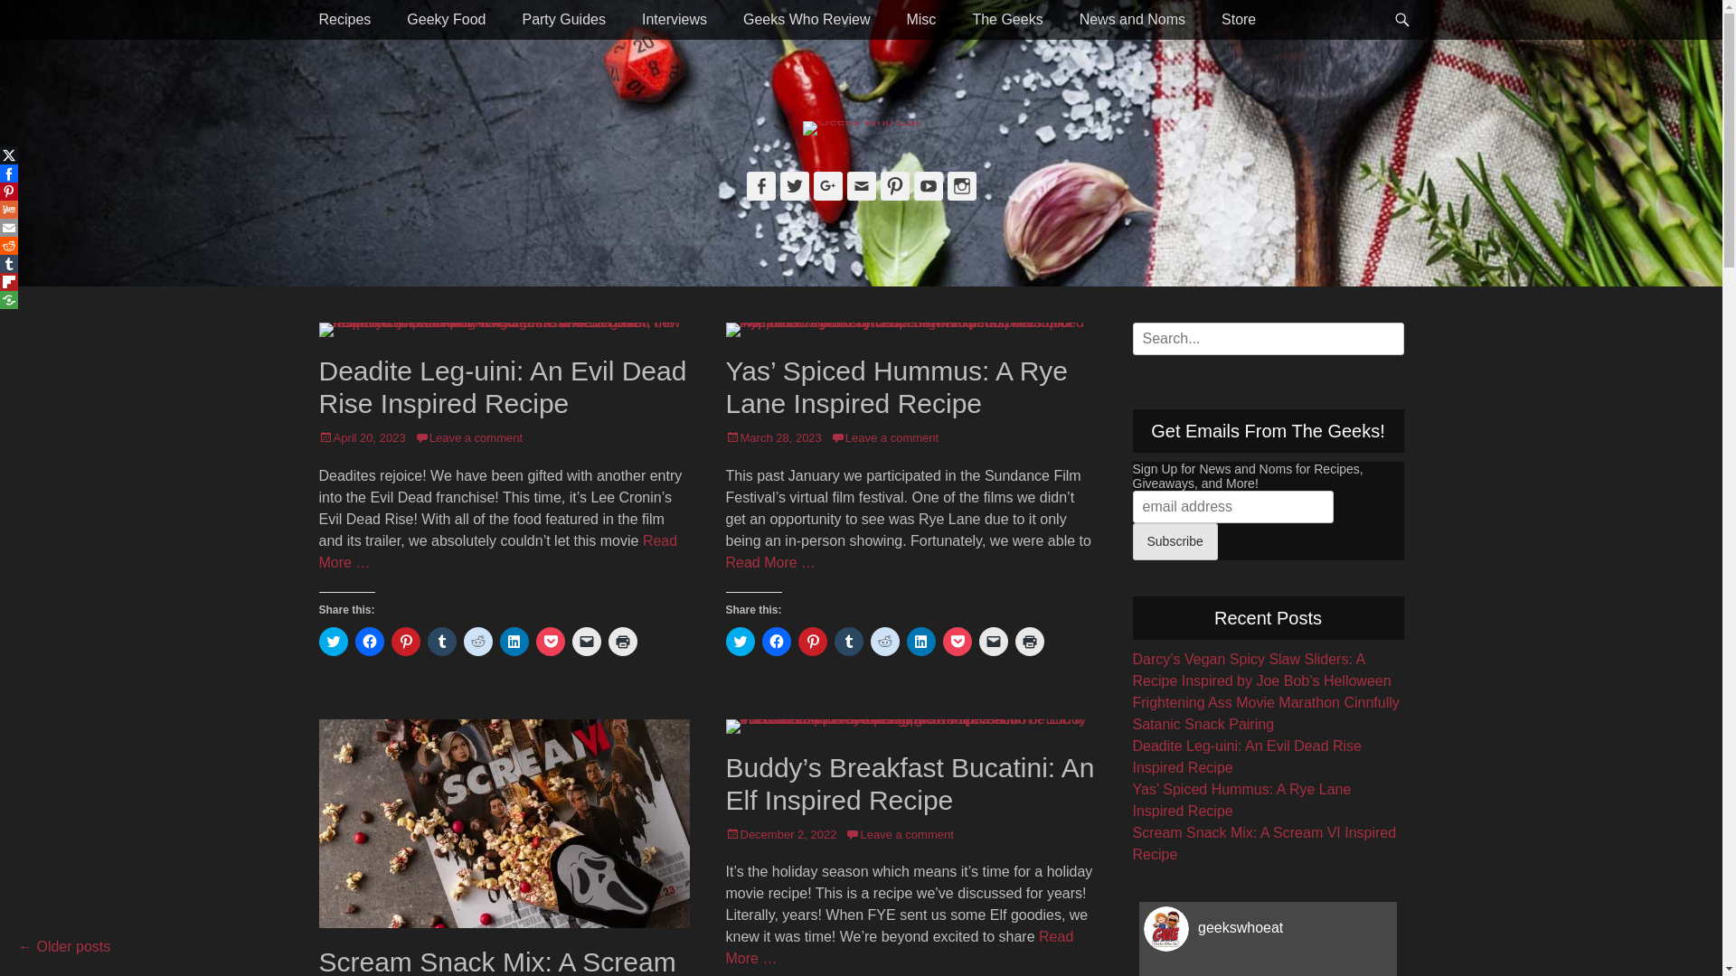  What do you see at coordinates (928, 186) in the screenshot?
I see `YouTube` at bounding box center [928, 186].